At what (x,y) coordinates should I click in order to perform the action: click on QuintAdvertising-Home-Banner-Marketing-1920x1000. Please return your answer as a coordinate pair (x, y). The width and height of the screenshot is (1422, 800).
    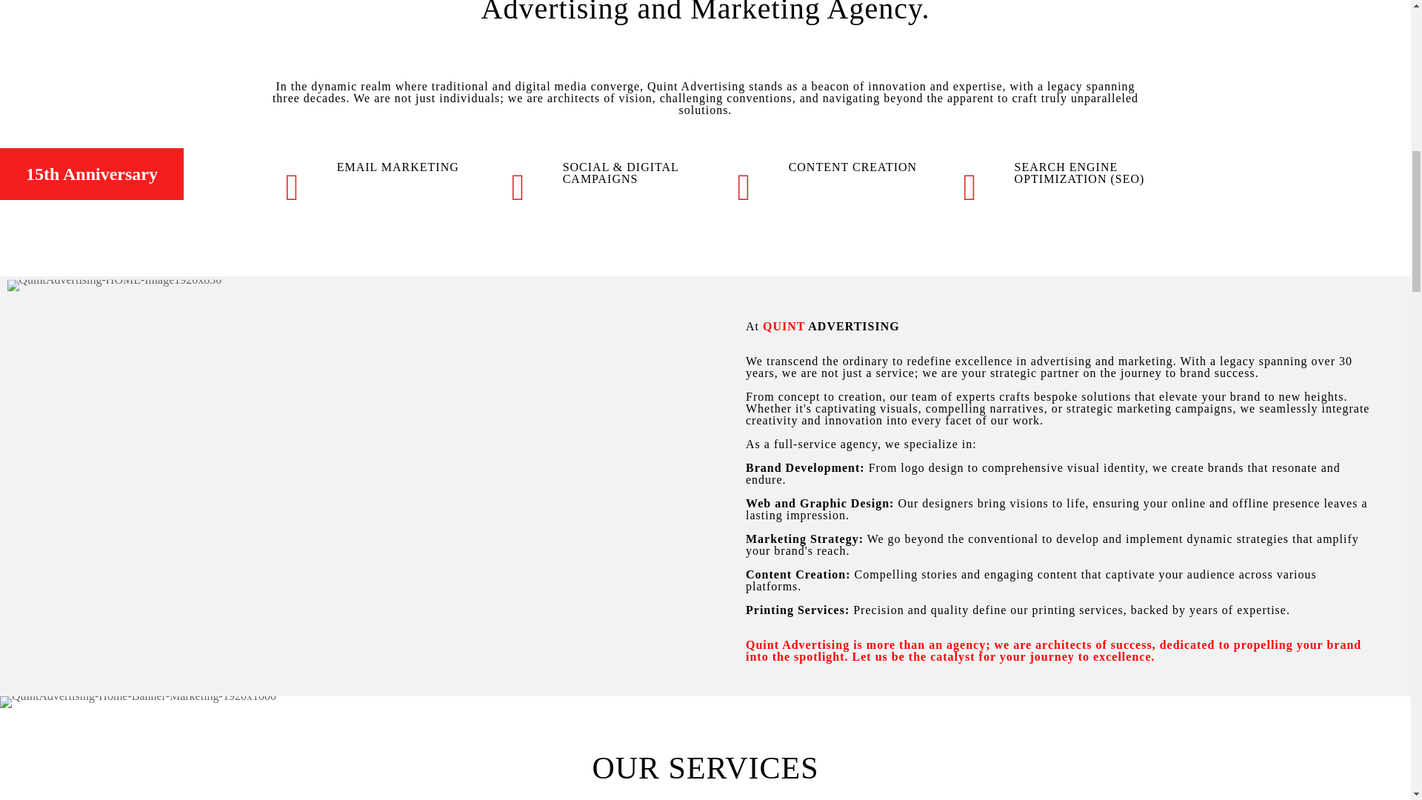
    Looking at the image, I should click on (138, 701).